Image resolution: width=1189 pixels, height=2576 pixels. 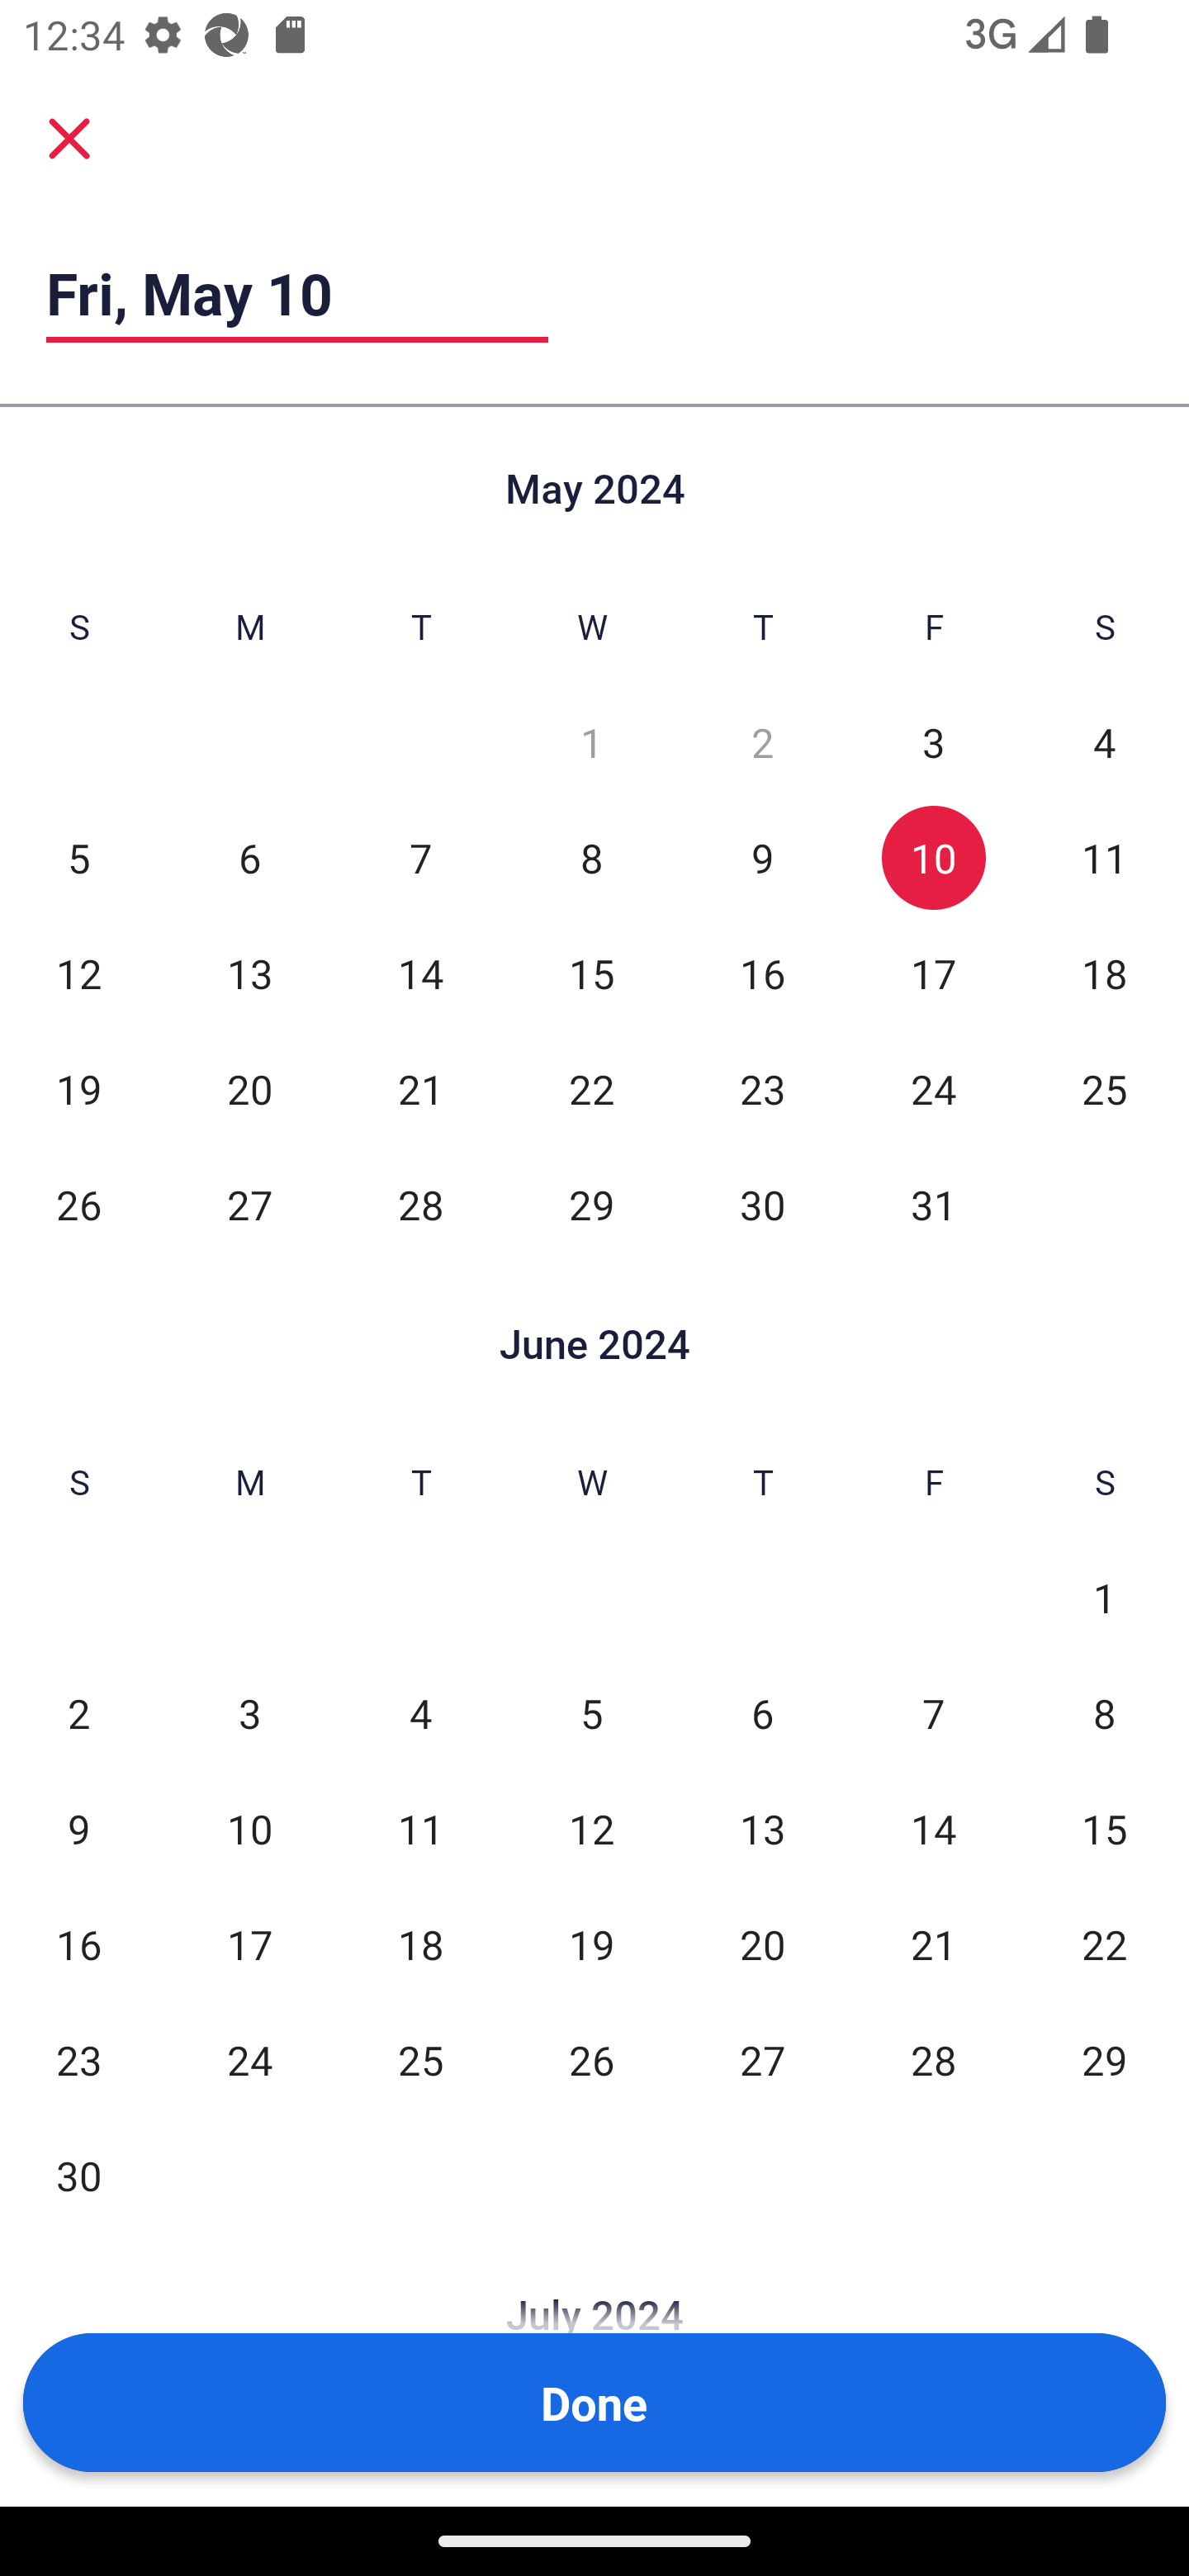 I want to click on 21 Tue, May 21, Not Selected, so click(x=421, y=1088).